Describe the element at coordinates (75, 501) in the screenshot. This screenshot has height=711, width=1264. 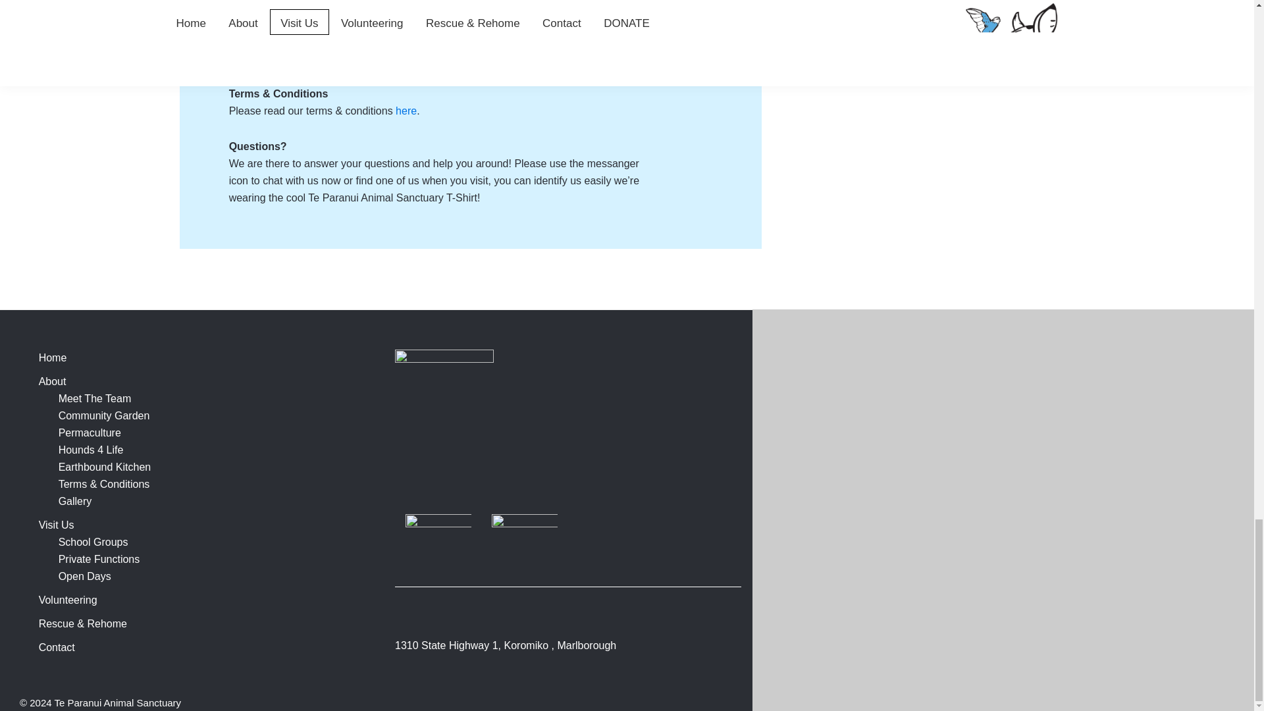
I see `Gallery` at that location.